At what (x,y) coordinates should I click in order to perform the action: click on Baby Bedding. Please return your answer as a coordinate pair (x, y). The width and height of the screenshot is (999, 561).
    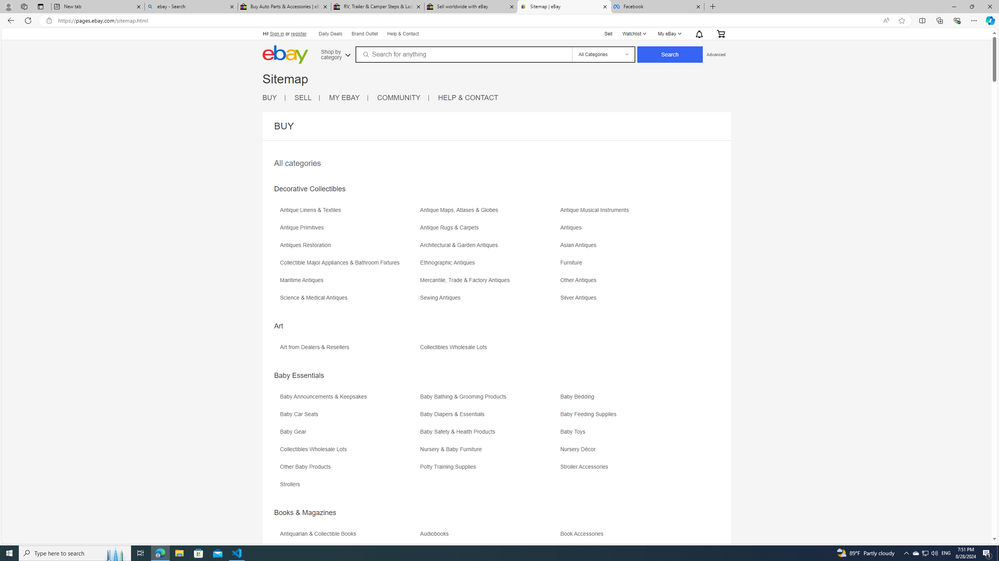
    Looking at the image, I should click on (579, 397).